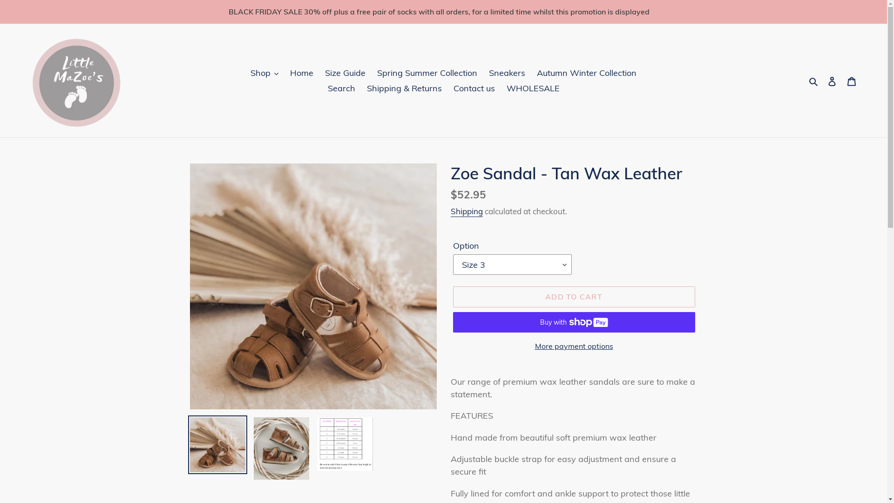 This screenshot has width=894, height=503. I want to click on Search, so click(342, 88).